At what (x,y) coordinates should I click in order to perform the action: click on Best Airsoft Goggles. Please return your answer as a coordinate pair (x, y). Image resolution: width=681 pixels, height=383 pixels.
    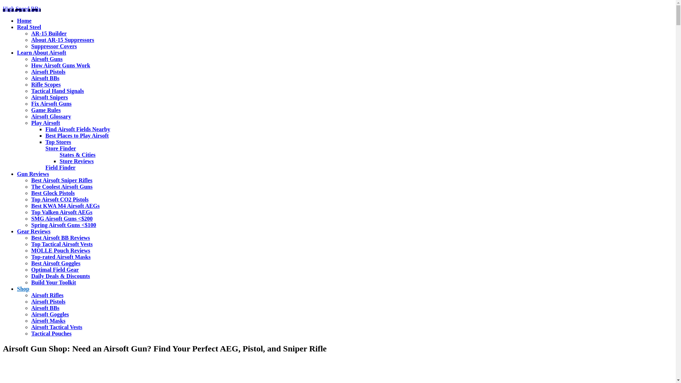
    Looking at the image, I should click on (56, 263).